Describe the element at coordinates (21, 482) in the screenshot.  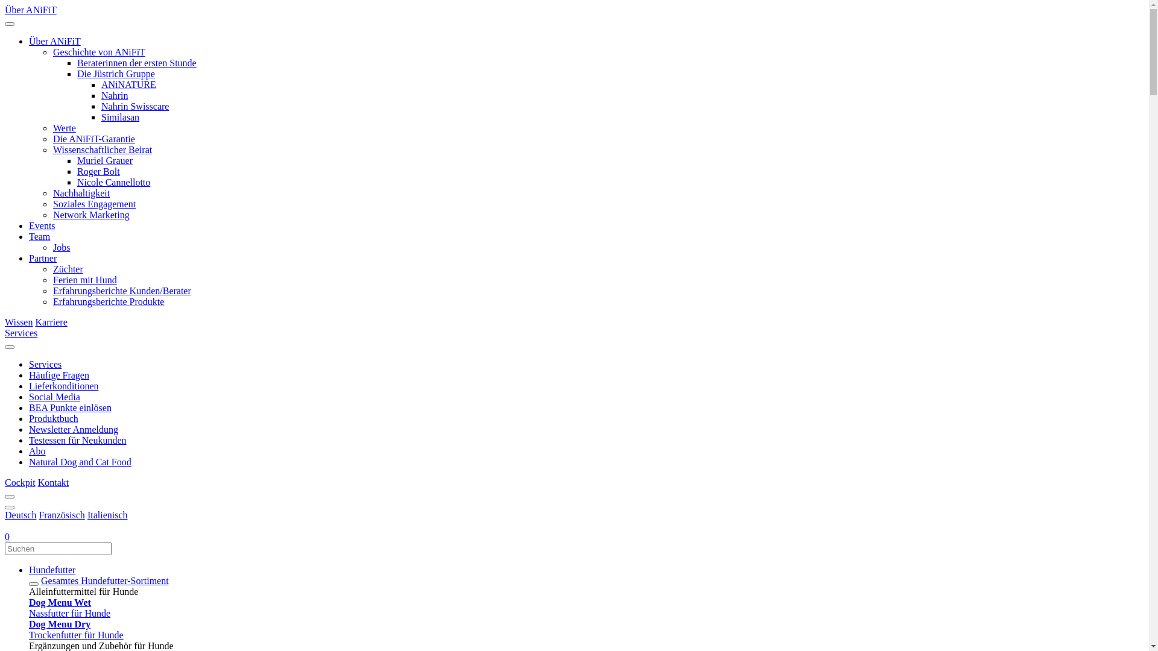
I see `Cockpit` at that location.